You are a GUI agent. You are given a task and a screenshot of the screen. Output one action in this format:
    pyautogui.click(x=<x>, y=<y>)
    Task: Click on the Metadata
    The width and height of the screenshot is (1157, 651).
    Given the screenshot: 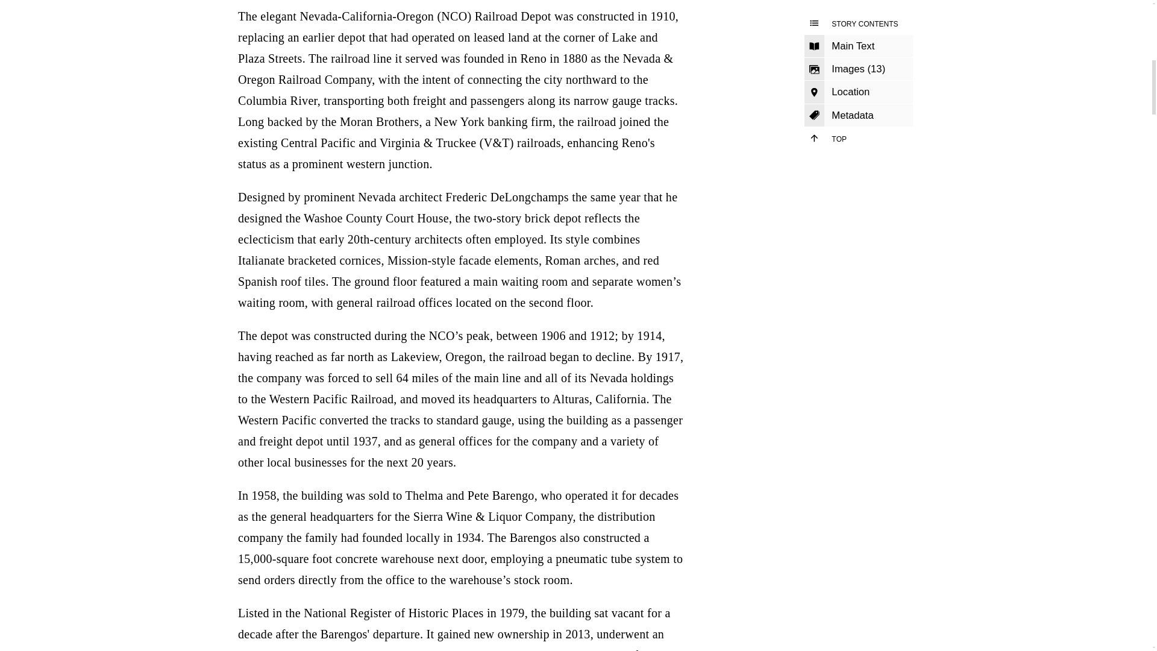 What is the action you would take?
    pyautogui.click(x=858, y=110)
    